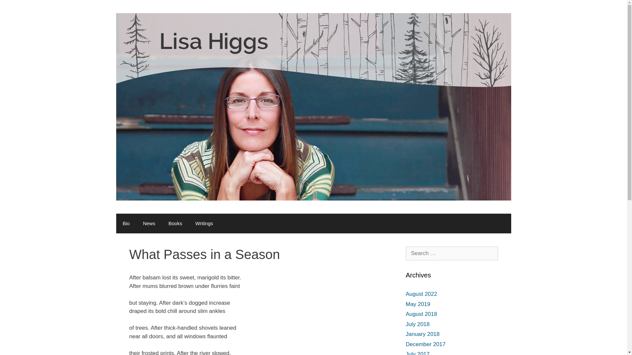 The height and width of the screenshot is (355, 632). What do you see at coordinates (204, 224) in the screenshot?
I see `Writings` at bounding box center [204, 224].